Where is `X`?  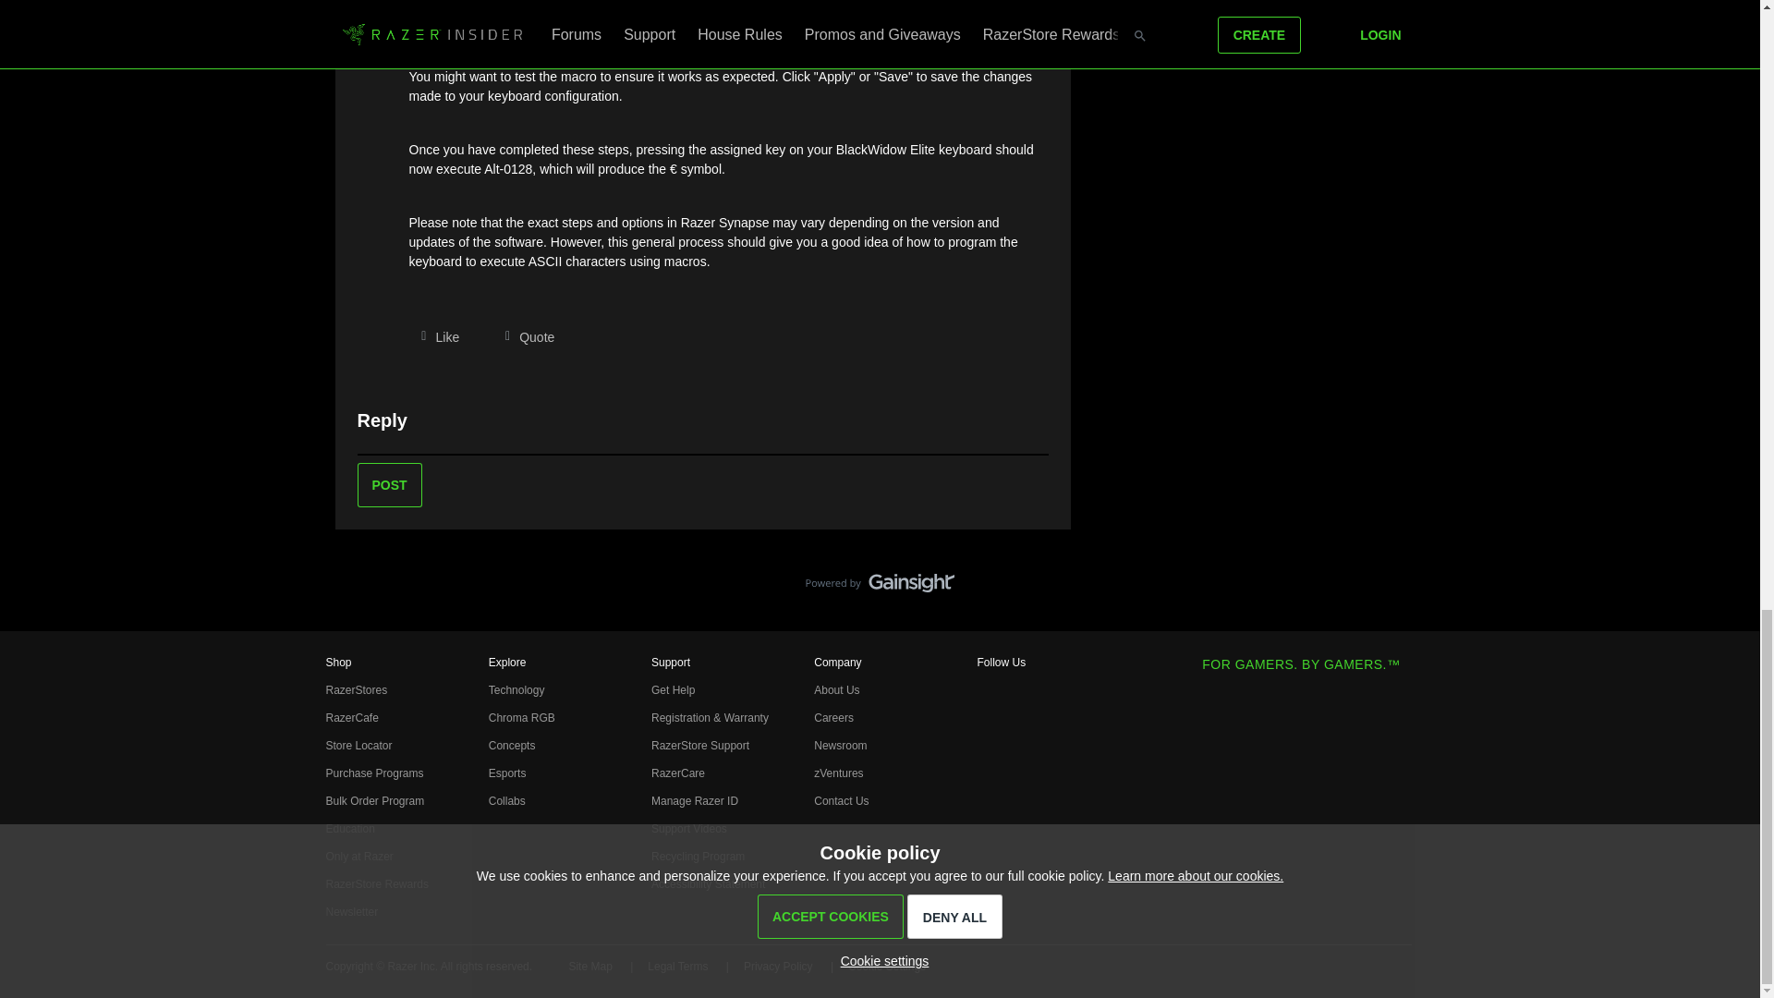
X is located at coordinates (989, 776).